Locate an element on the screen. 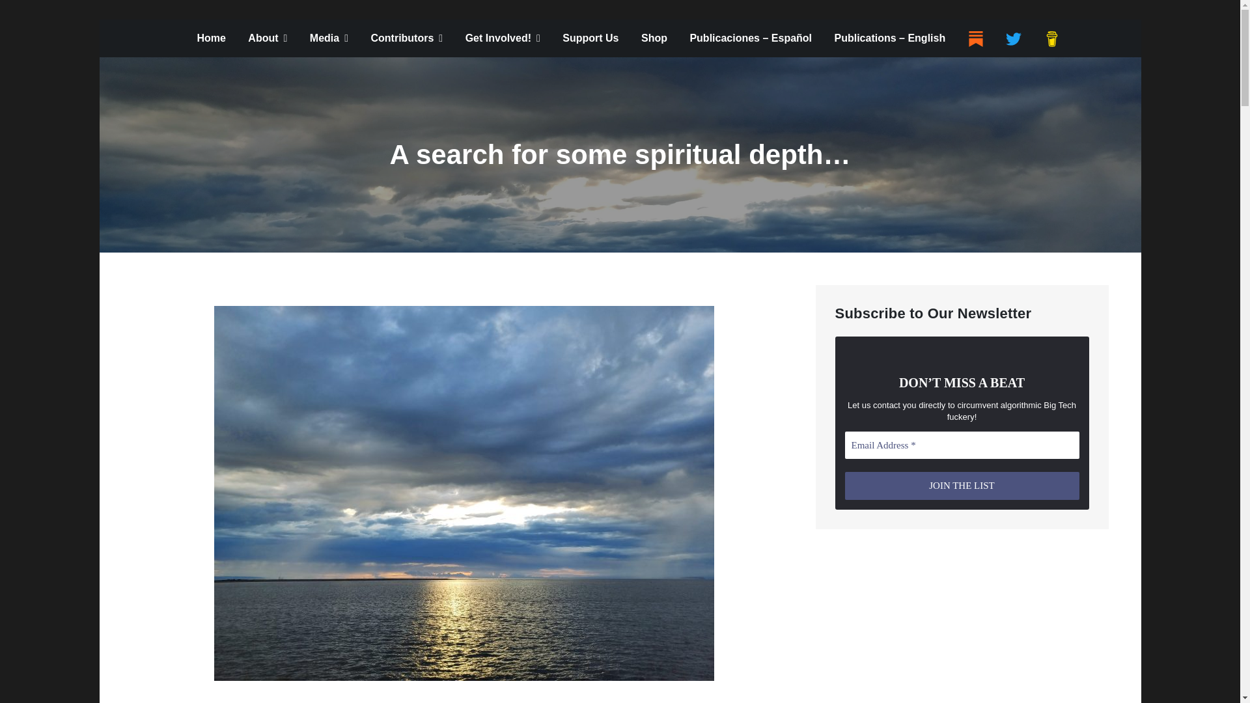 The height and width of the screenshot is (703, 1250). Media is located at coordinates (328, 38).